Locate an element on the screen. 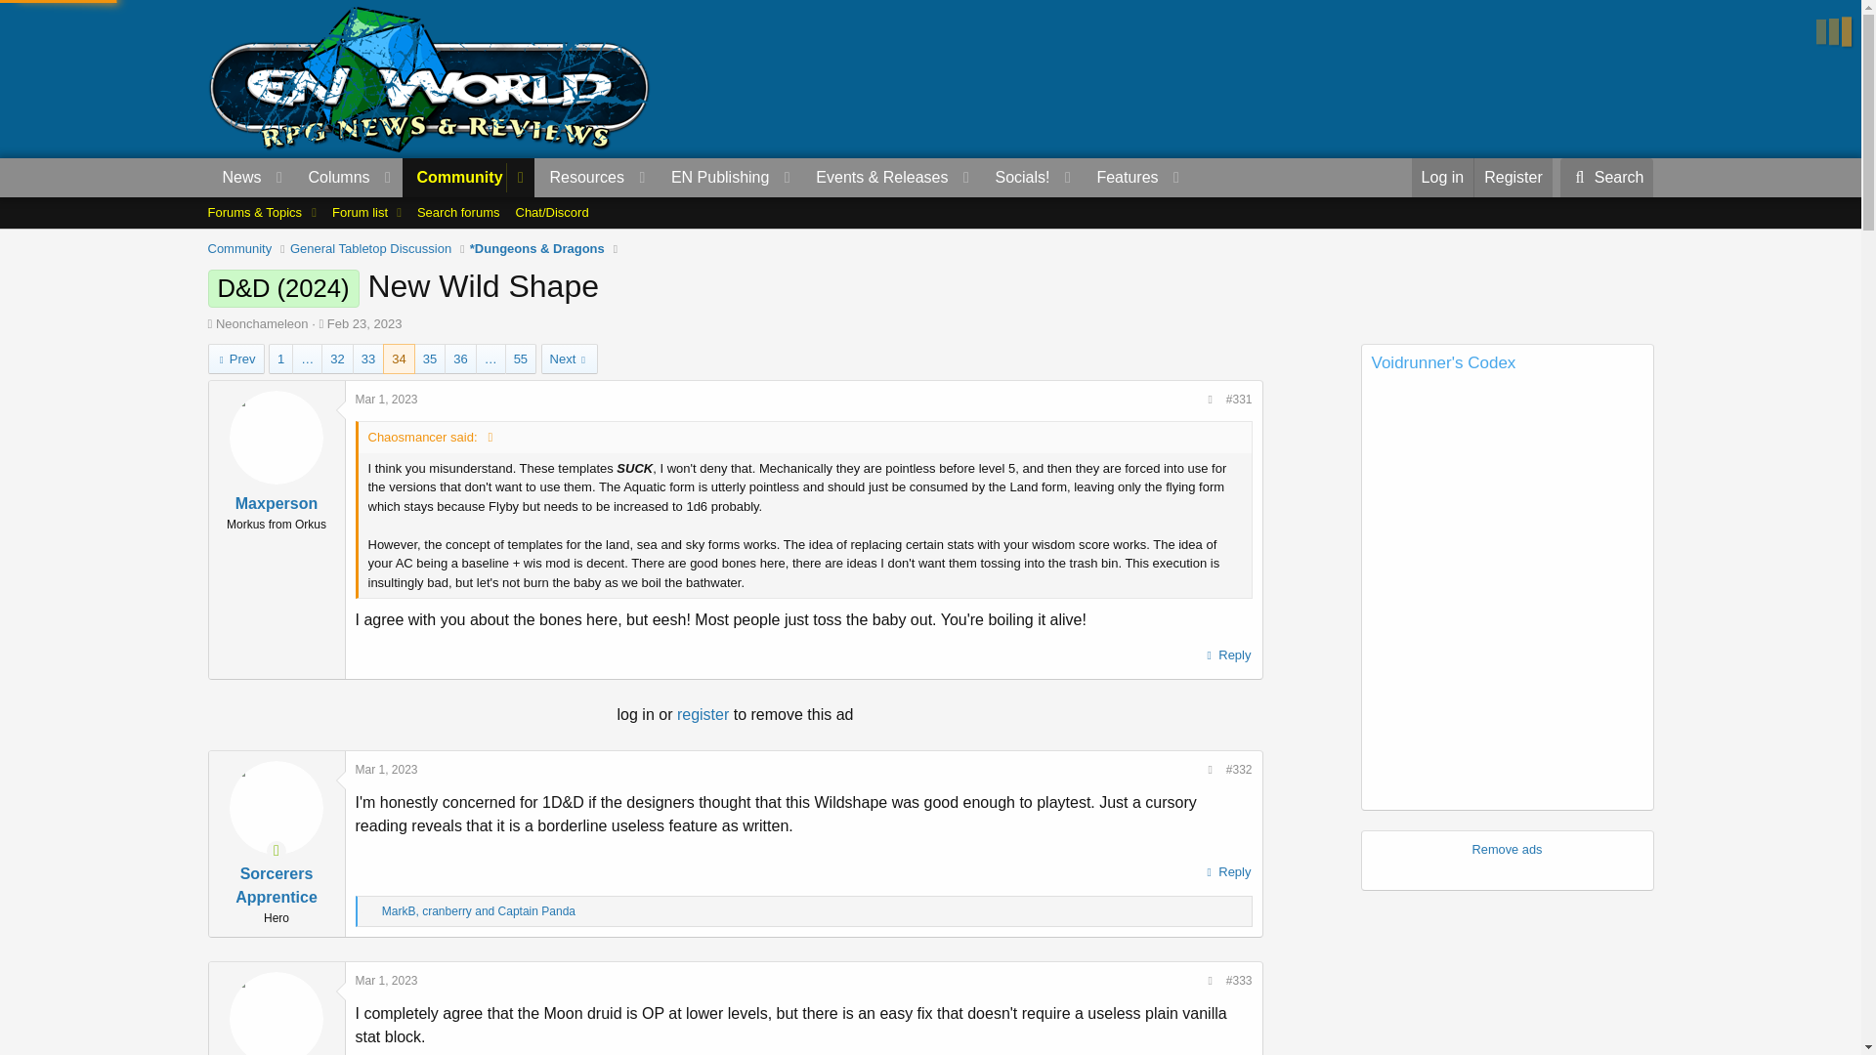 The height and width of the screenshot is (1055, 1876). Mar 1, 2023 at 10:56 AM is located at coordinates (387, 769).